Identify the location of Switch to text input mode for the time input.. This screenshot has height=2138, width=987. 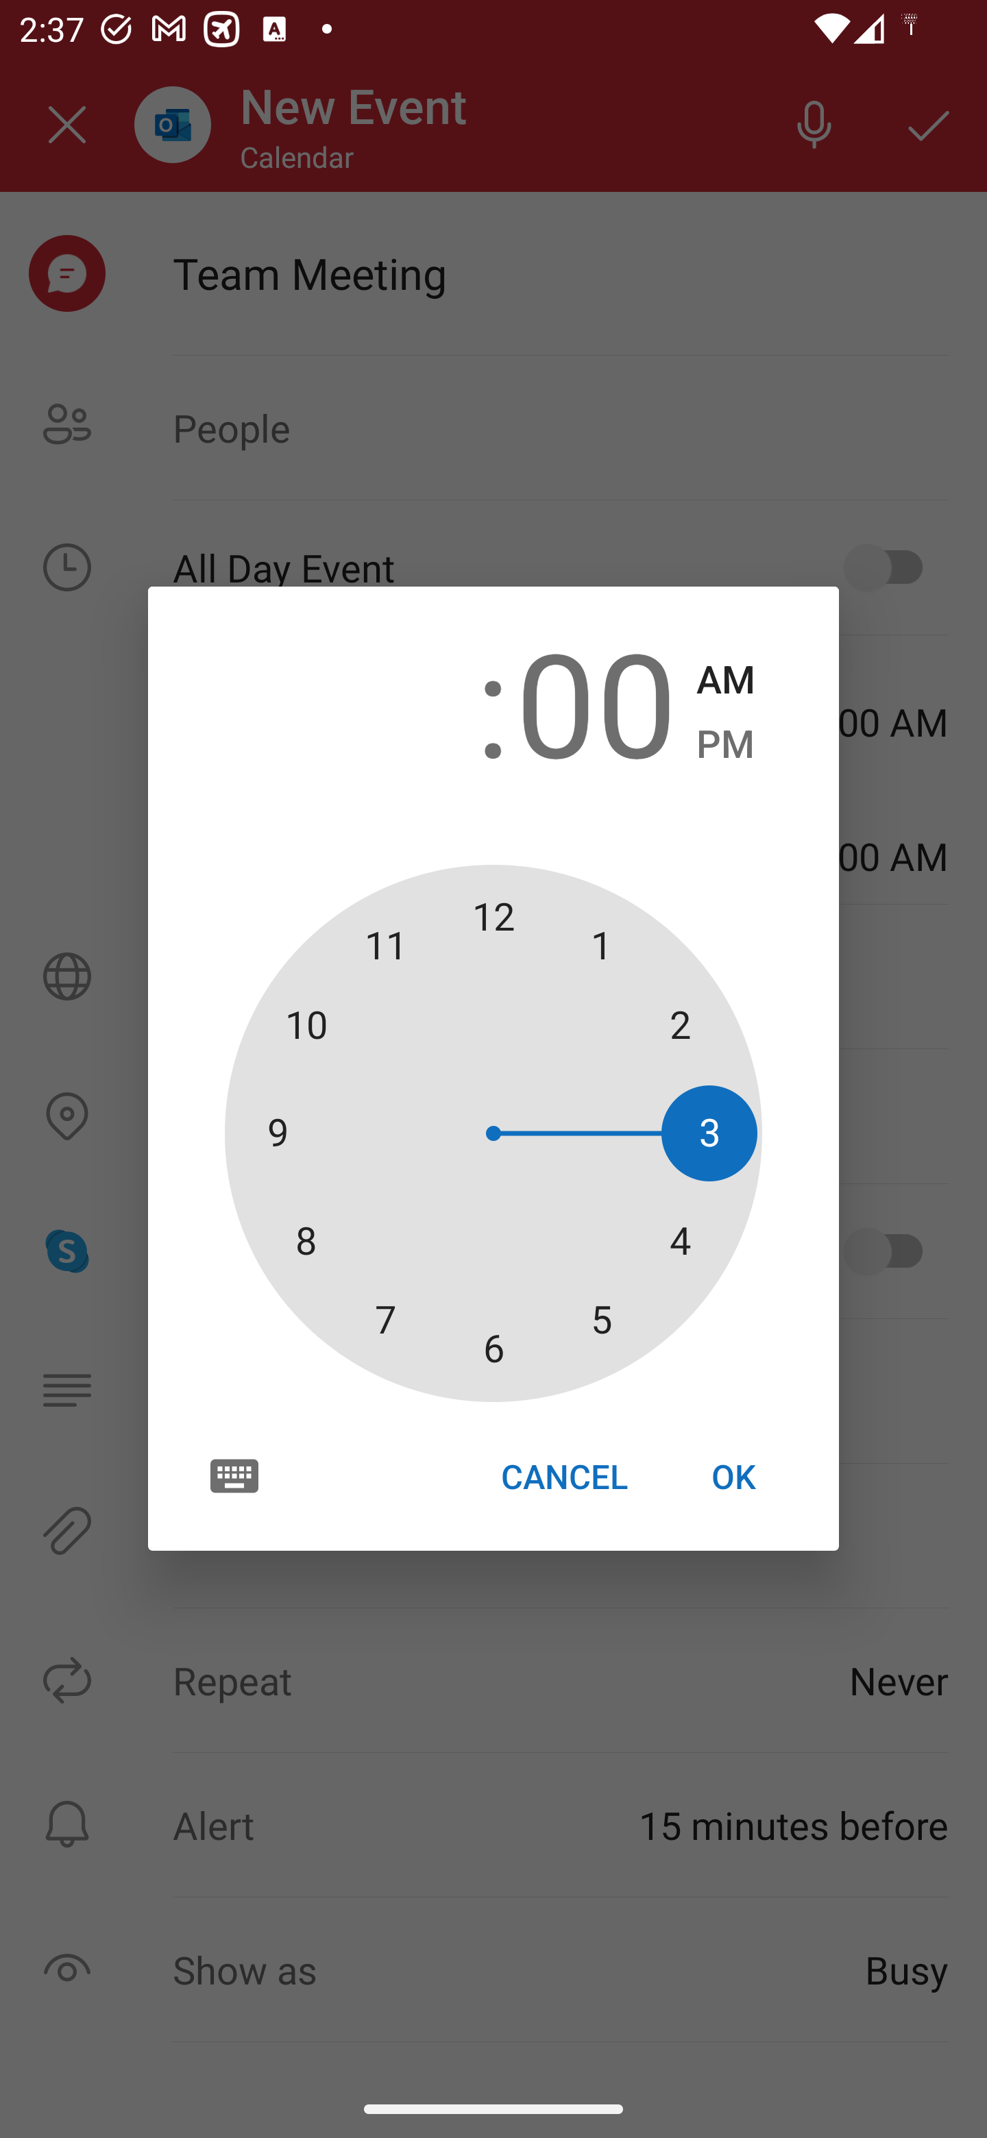
(234, 1475).